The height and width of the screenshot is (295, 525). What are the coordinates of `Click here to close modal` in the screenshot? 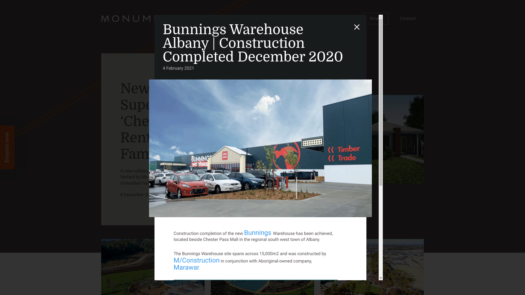 It's located at (357, 27).